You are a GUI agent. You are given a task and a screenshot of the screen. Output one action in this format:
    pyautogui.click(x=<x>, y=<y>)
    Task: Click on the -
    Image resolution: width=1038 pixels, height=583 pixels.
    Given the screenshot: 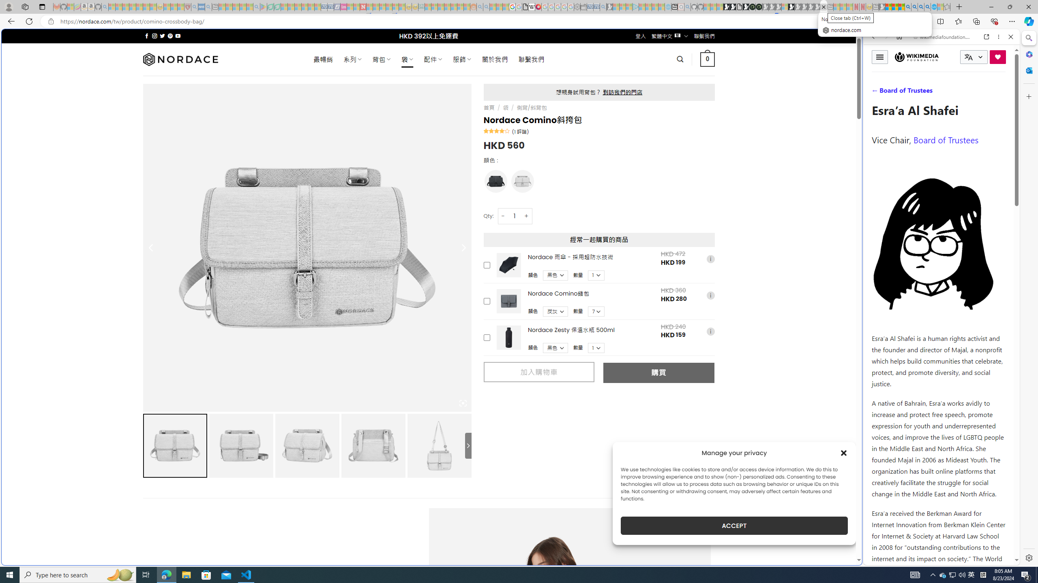 What is the action you would take?
    pyautogui.click(x=503, y=216)
    